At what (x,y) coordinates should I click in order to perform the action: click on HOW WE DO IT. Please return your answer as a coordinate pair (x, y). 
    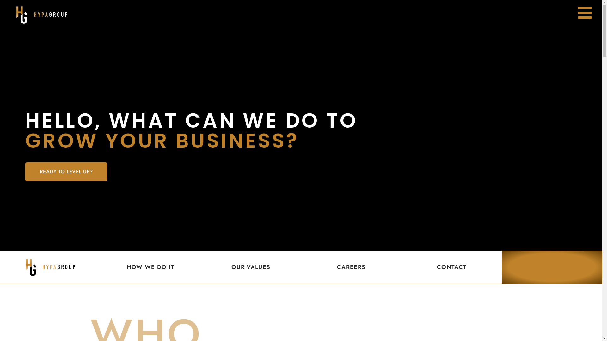
    Looking at the image, I should click on (150, 267).